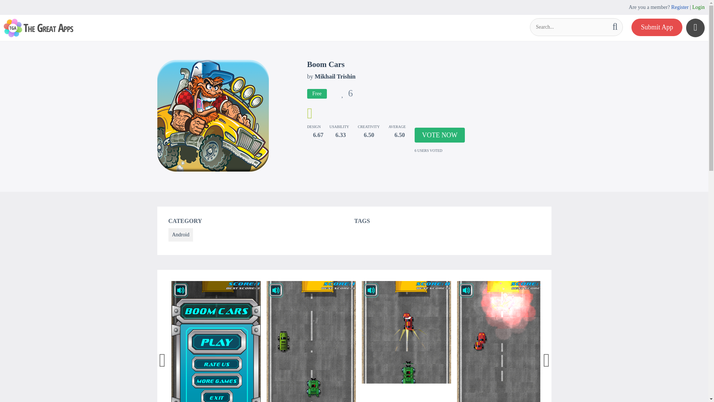 The height and width of the screenshot is (402, 714). I want to click on The Great Apps, so click(38, 28).